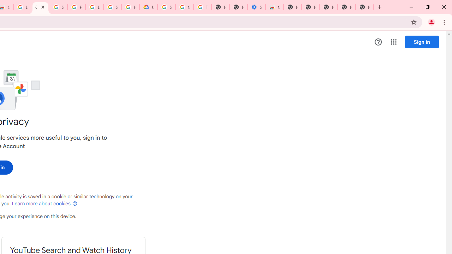  I want to click on Sign in - Google Accounts, so click(112, 7).